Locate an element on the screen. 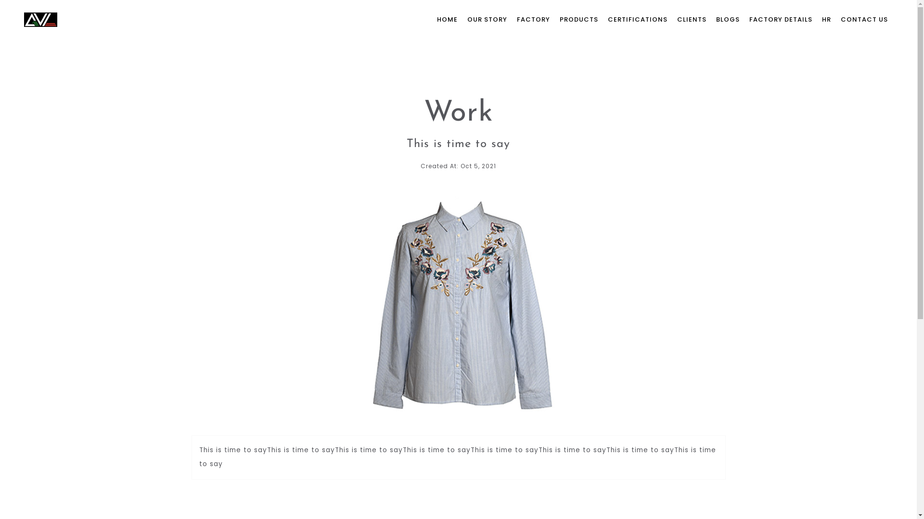 The image size is (924, 519). CONTACT US is located at coordinates (864, 19).